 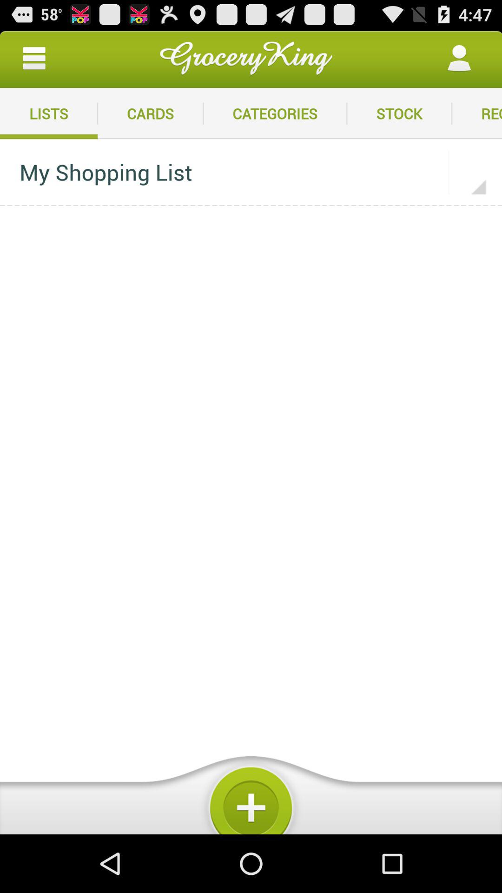 What do you see at coordinates (34, 59) in the screenshot?
I see `click on the menu icon` at bounding box center [34, 59].